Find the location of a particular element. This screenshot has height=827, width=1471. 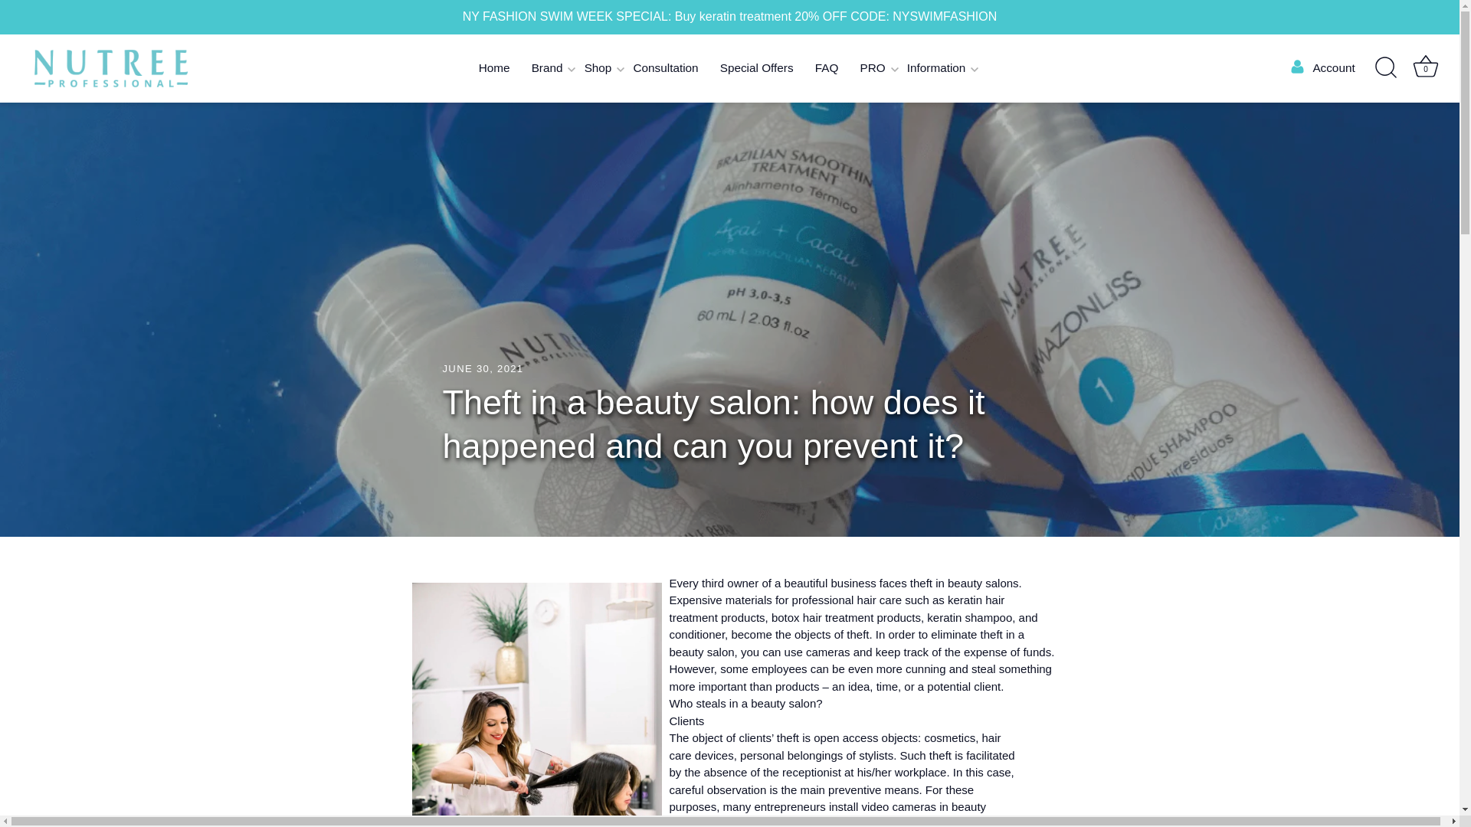

Home is located at coordinates (493, 69).